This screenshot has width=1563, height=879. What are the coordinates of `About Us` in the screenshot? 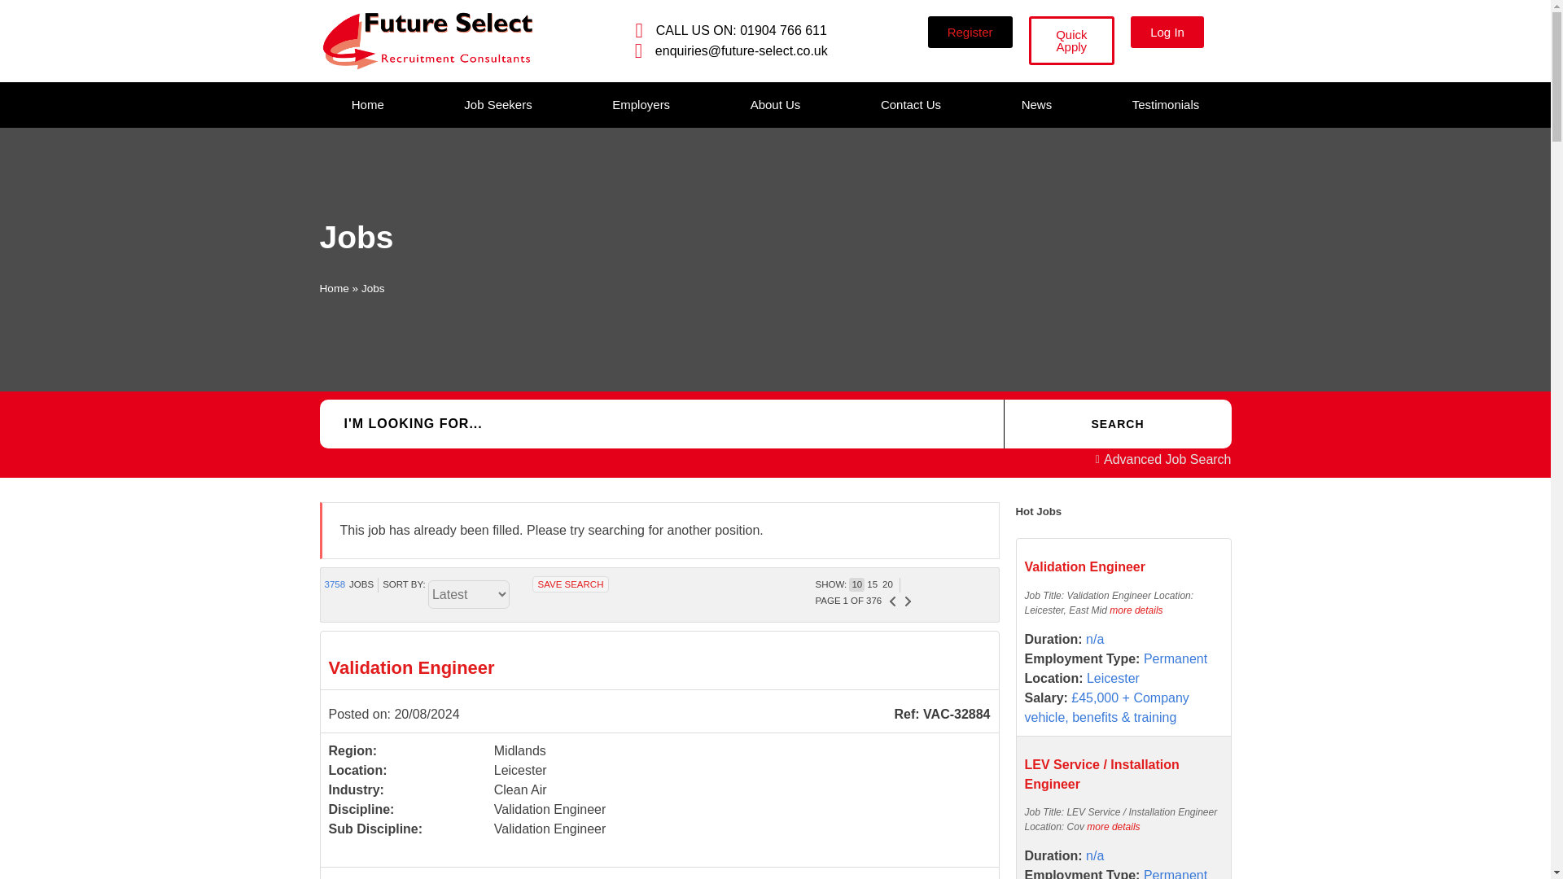 It's located at (775, 104).